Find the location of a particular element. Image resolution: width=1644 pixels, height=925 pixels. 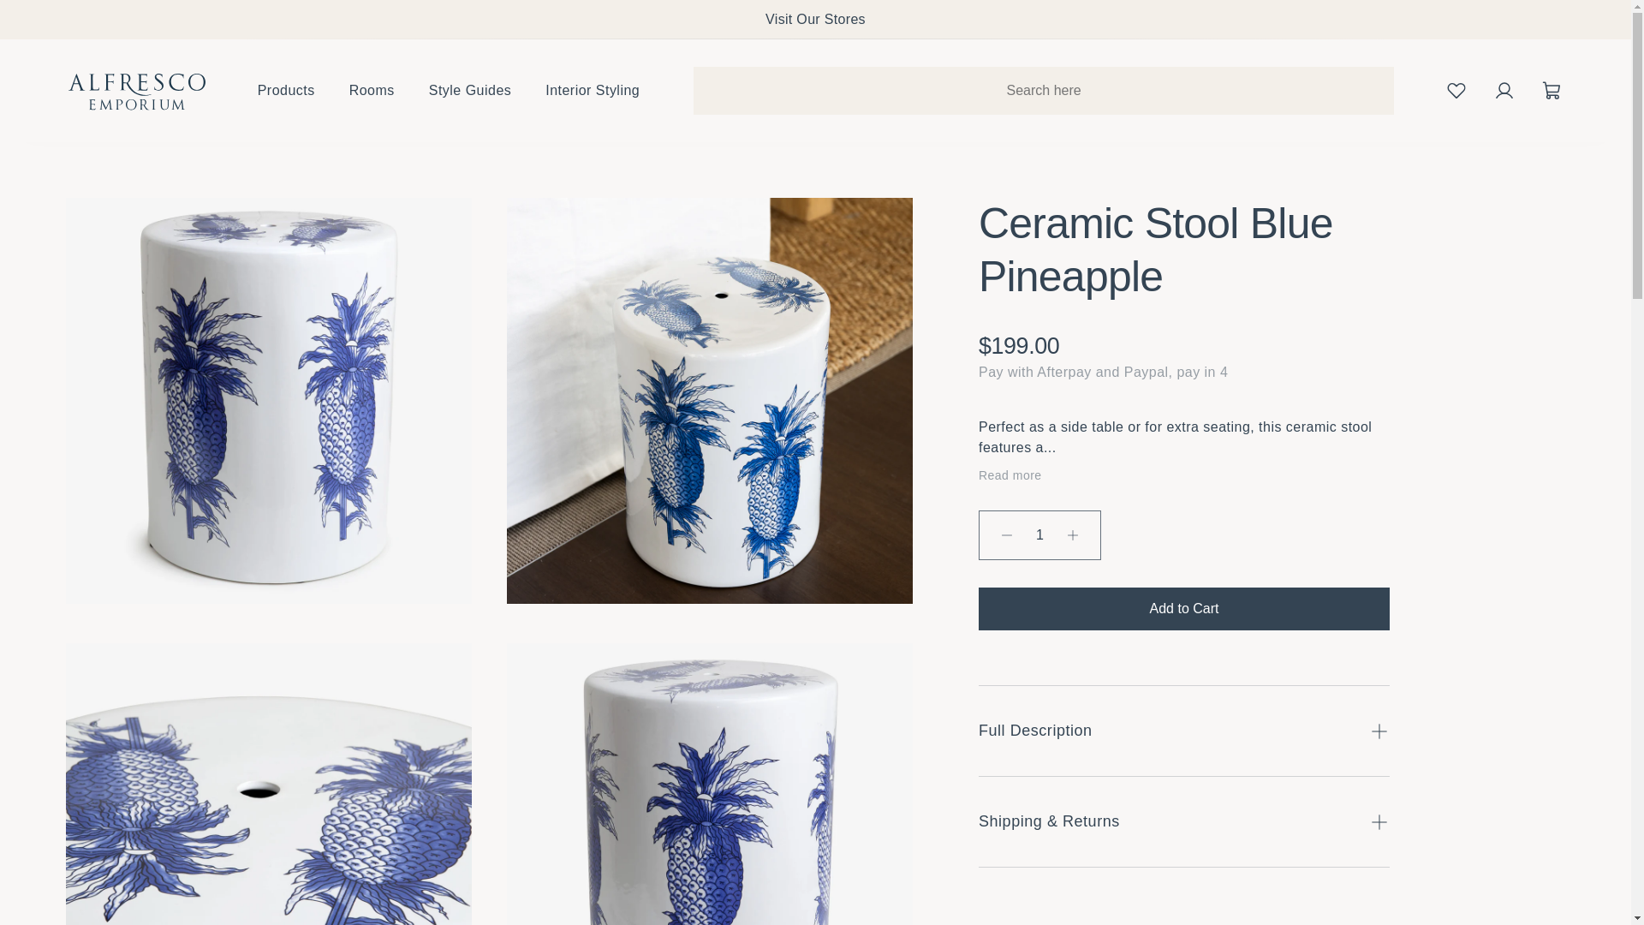

Account is located at coordinates (1504, 90).